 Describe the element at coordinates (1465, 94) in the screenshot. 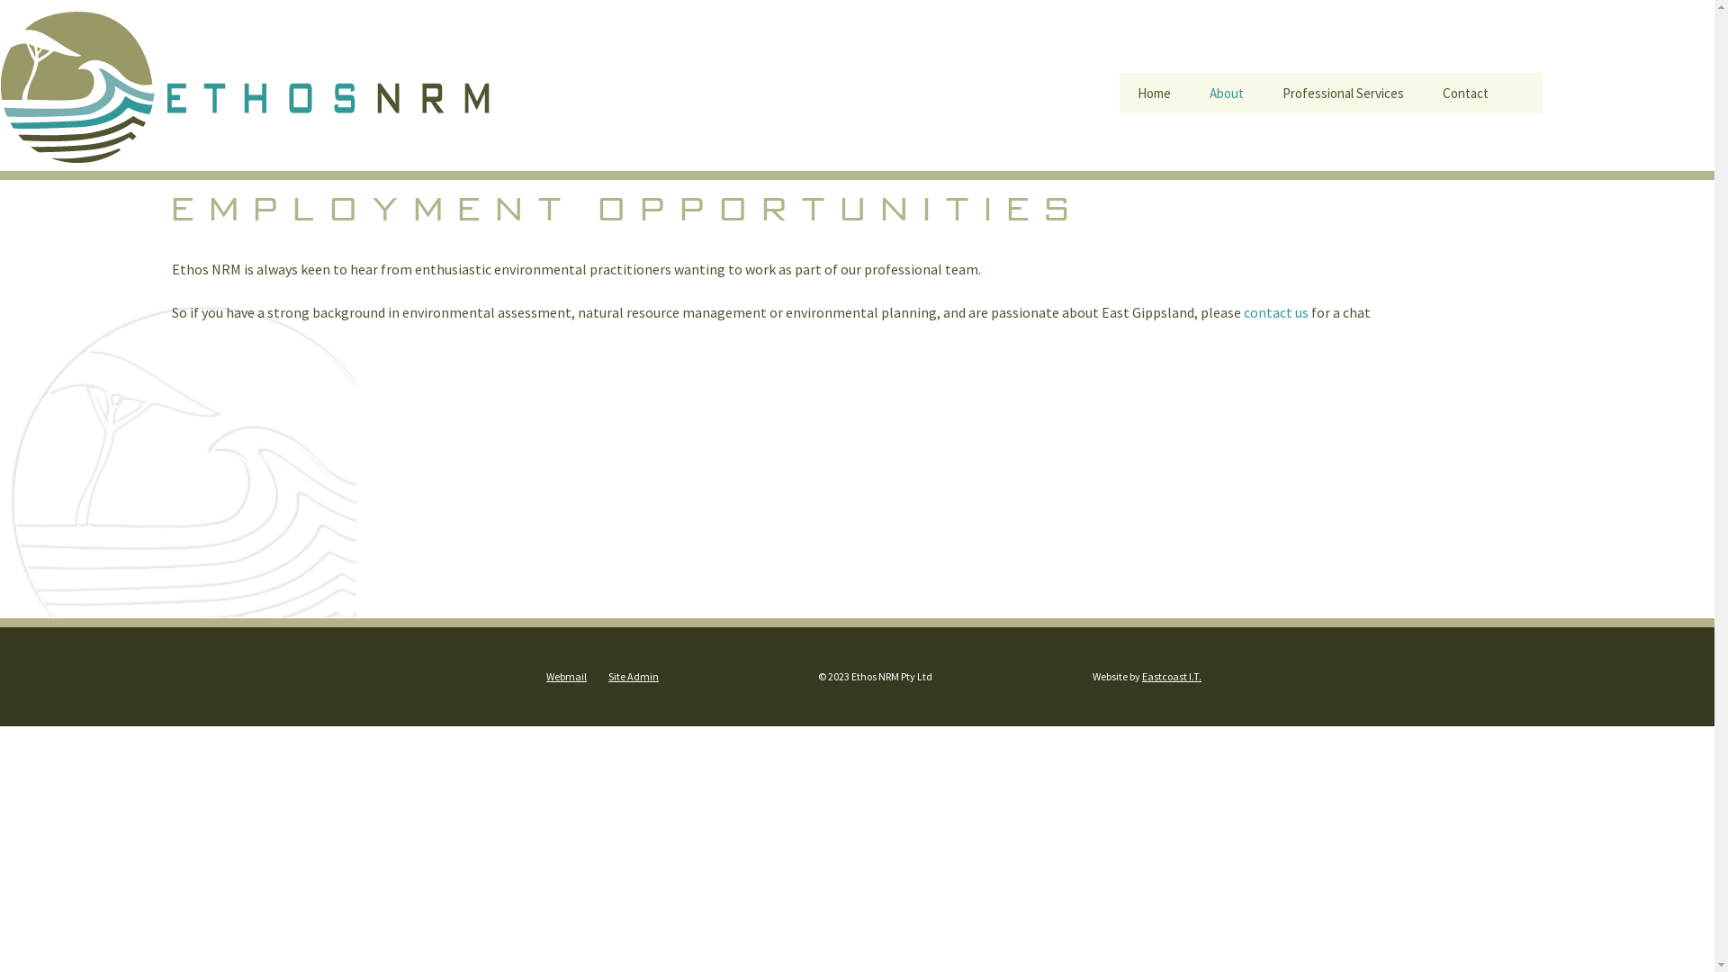

I see `Contact` at that location.